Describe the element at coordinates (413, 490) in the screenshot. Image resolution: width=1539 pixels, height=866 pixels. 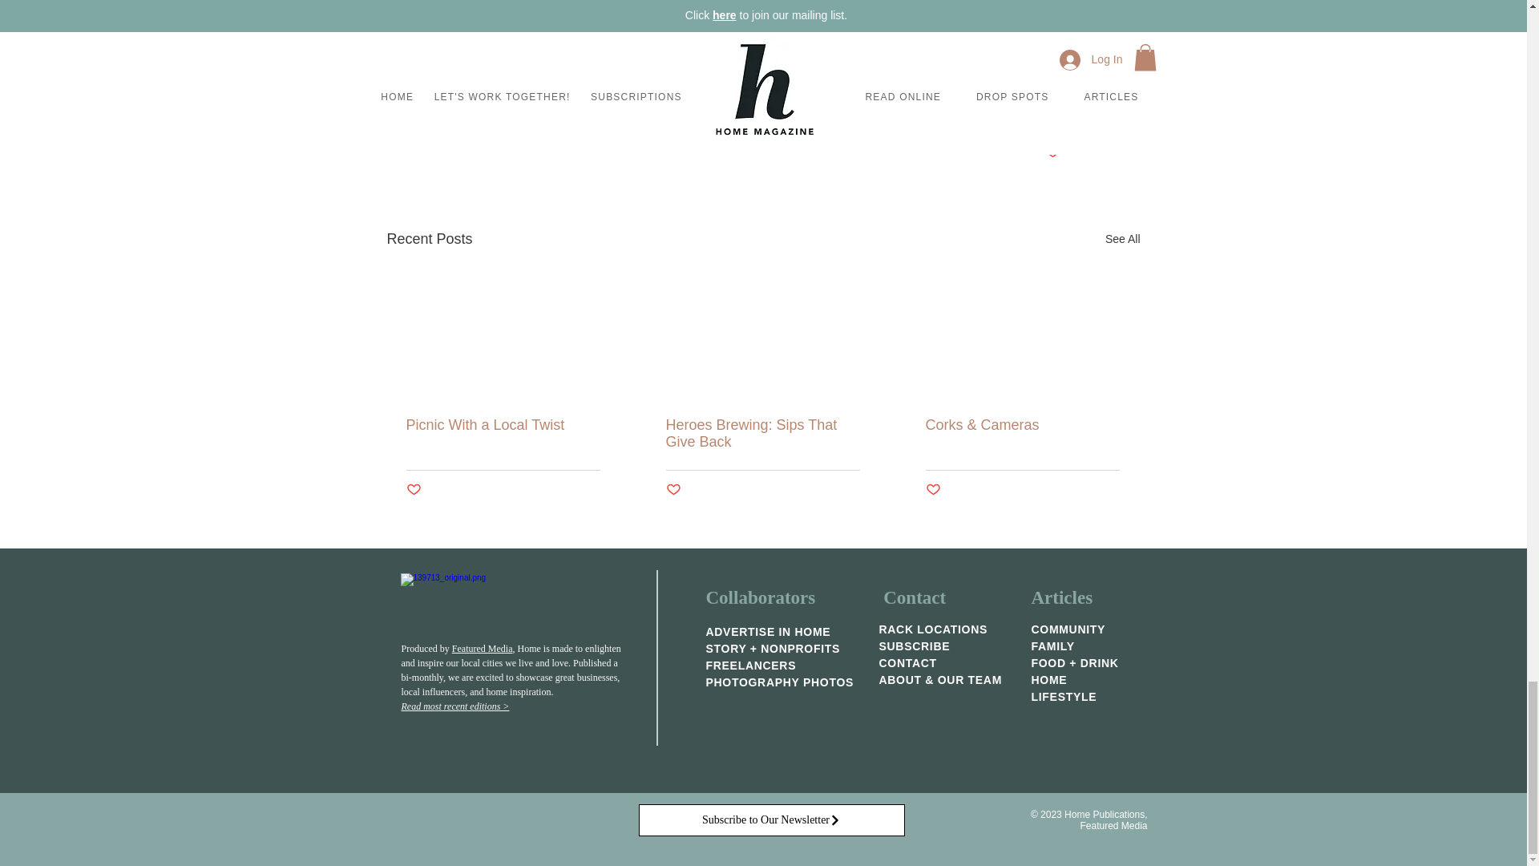
I see `Post not marked as liked` at that location.